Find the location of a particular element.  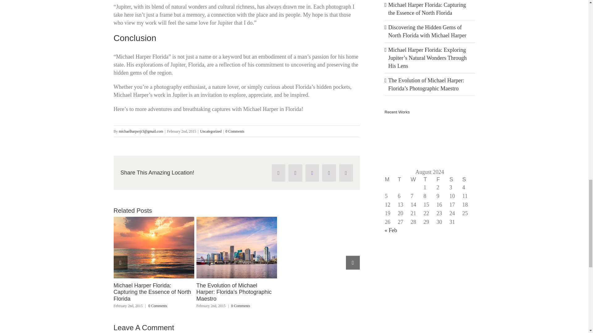

Canada is located at coordinates (463, 128).